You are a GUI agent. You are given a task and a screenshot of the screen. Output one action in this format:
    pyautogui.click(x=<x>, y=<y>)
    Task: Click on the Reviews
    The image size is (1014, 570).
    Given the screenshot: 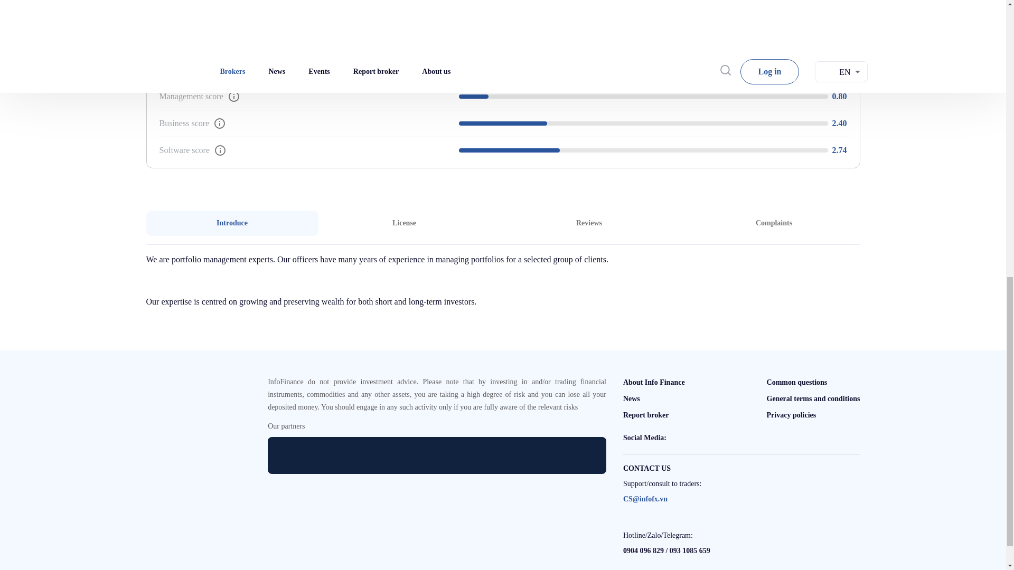 What is the action you would take?
    pyautogui.click(x=503, y=223)
    